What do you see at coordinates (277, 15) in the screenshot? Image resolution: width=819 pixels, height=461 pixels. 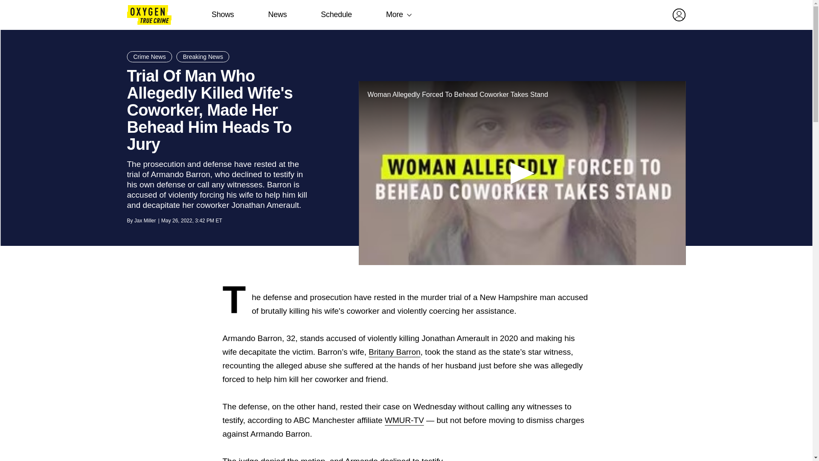 I see `News` at bounding box center [277, 15].